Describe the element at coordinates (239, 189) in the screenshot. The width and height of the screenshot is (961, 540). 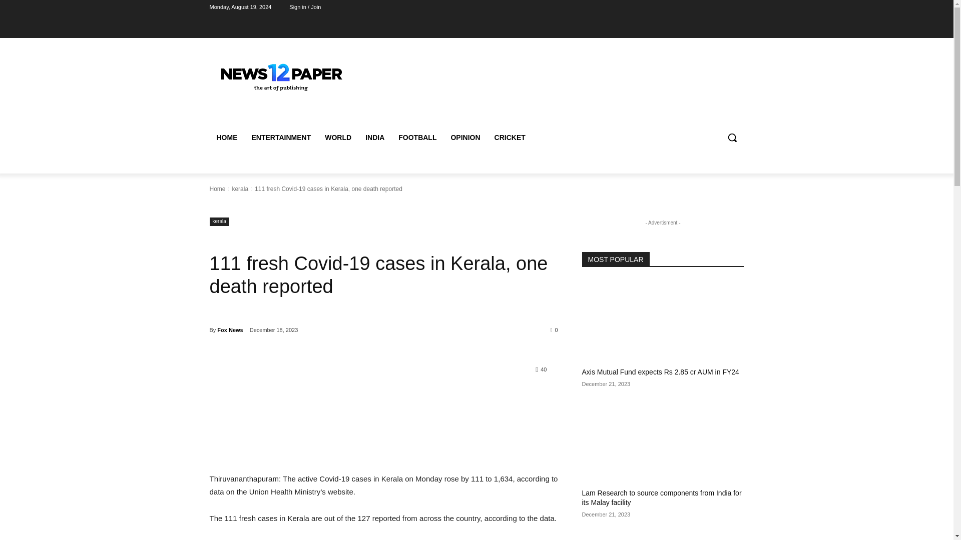
I see `View all posts in kerala` at that location.